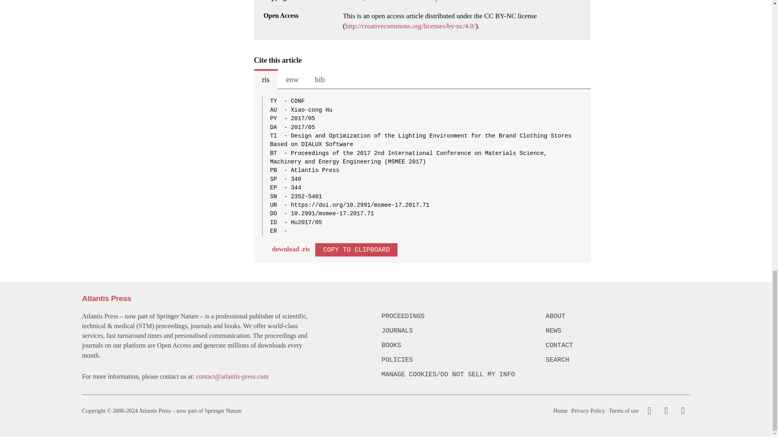  I want to click on JOURNALS, so click(454, 331).